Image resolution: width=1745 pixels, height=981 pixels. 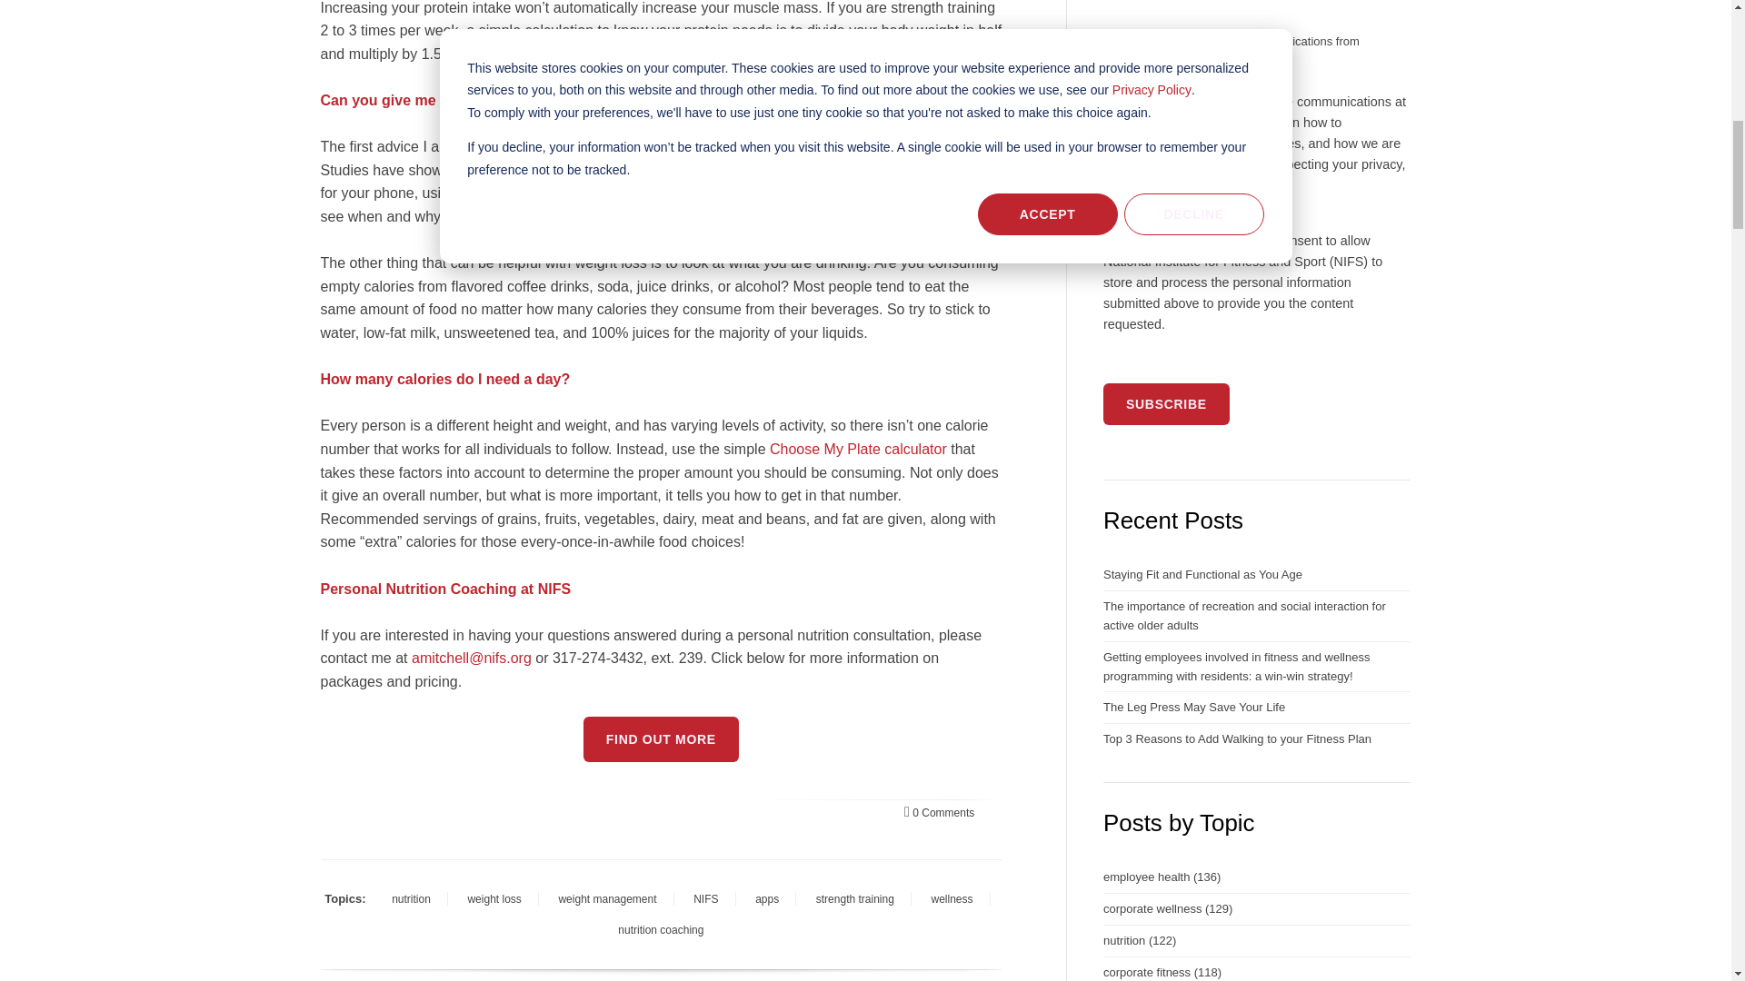 What do you see at coordinates (660, 739) in the screenshot?
I see `FIND OUT MORE` at bounding box center [660, 739].